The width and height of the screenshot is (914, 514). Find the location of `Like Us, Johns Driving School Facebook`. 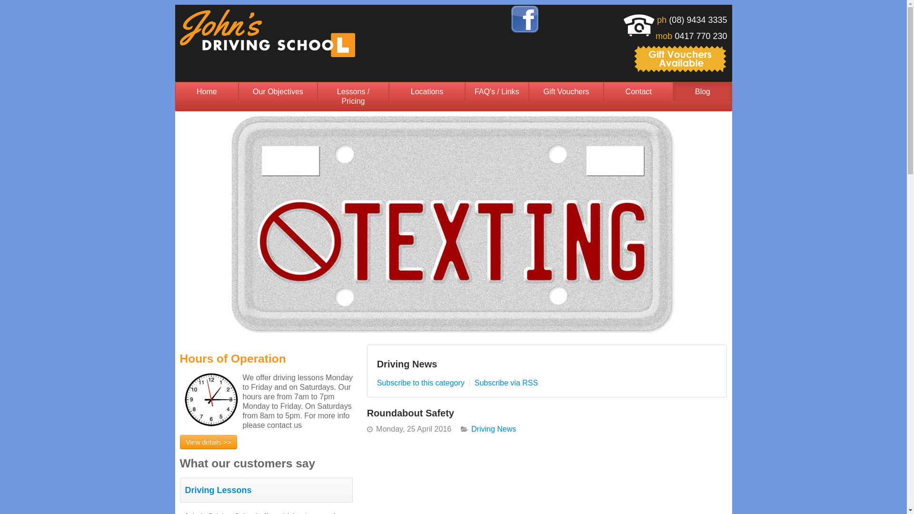

Like Us, Johns Driving School Facebook is located at coordinates (525, 18).